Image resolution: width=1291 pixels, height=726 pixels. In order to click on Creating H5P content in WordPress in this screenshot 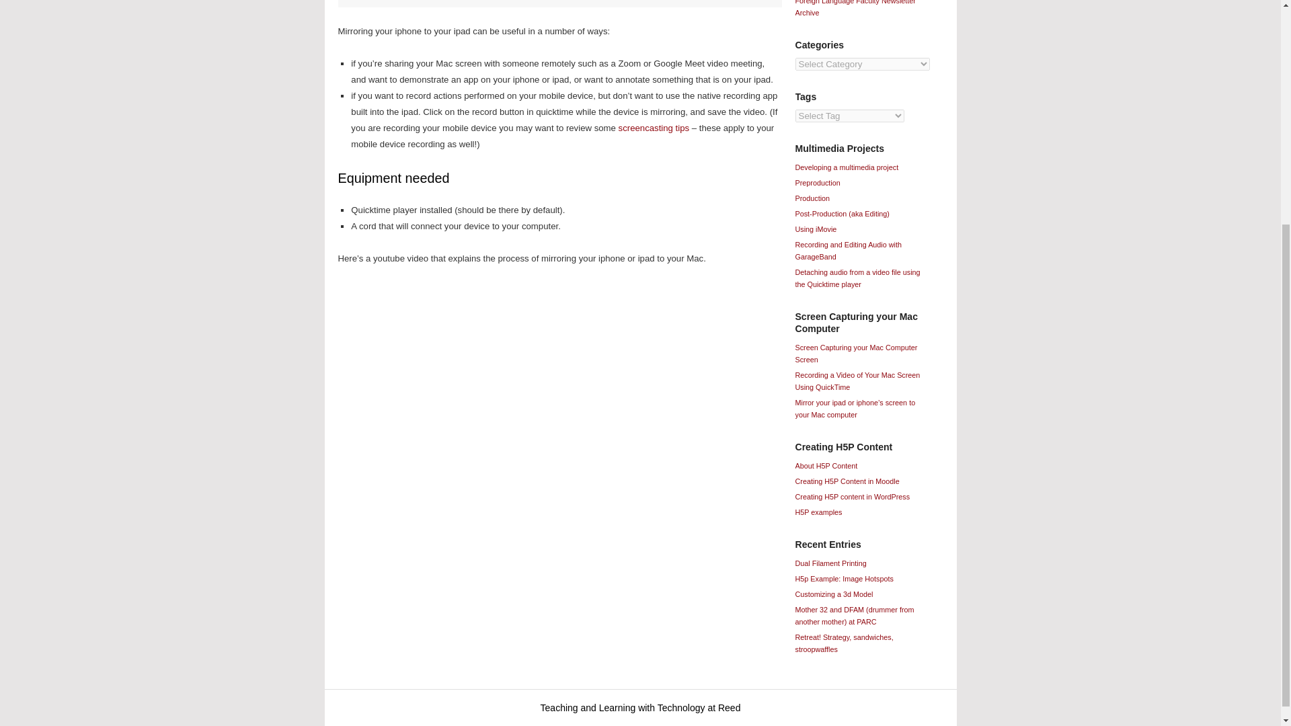, I will do `click(853, 497)`.